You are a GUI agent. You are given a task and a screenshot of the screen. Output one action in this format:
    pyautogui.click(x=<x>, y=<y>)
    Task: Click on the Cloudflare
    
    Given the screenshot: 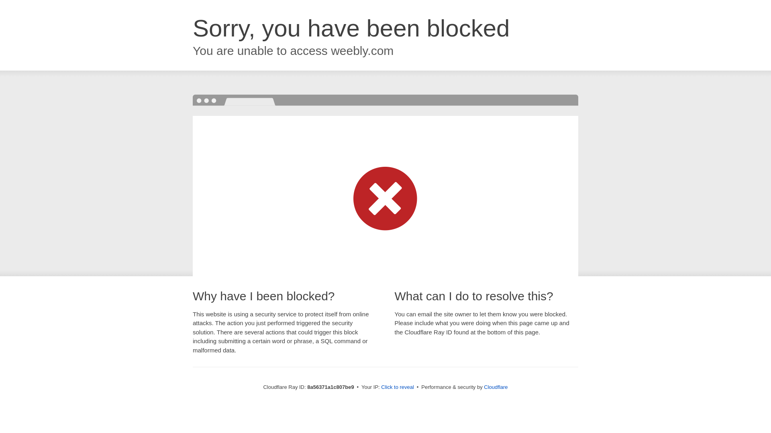 What is the action you would take?
    pyautogui.click(x=496, y=387)
    